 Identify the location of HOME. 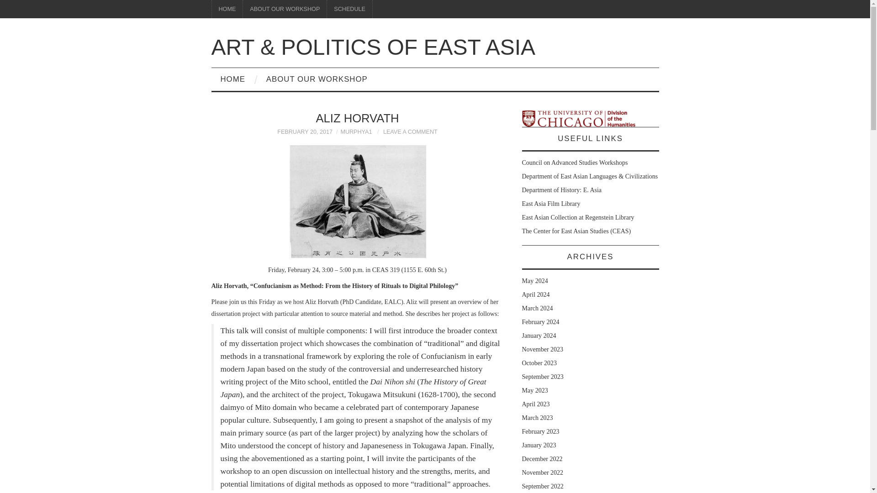
(232, 79).